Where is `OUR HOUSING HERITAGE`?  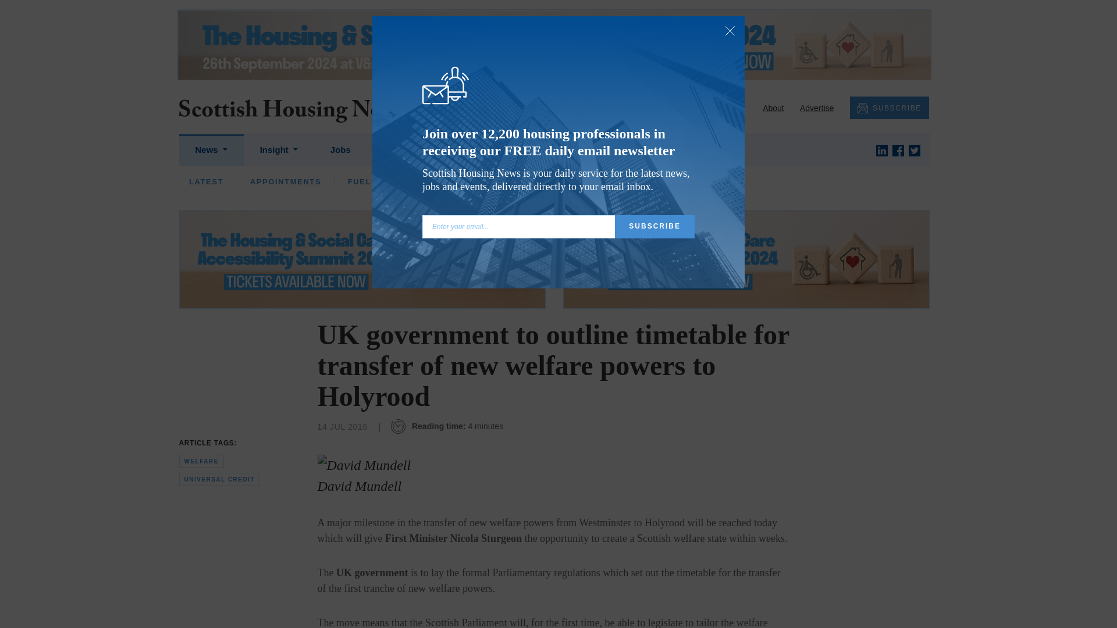
OUR HOUSING HERITAGE is located at coordinates (795, 181).